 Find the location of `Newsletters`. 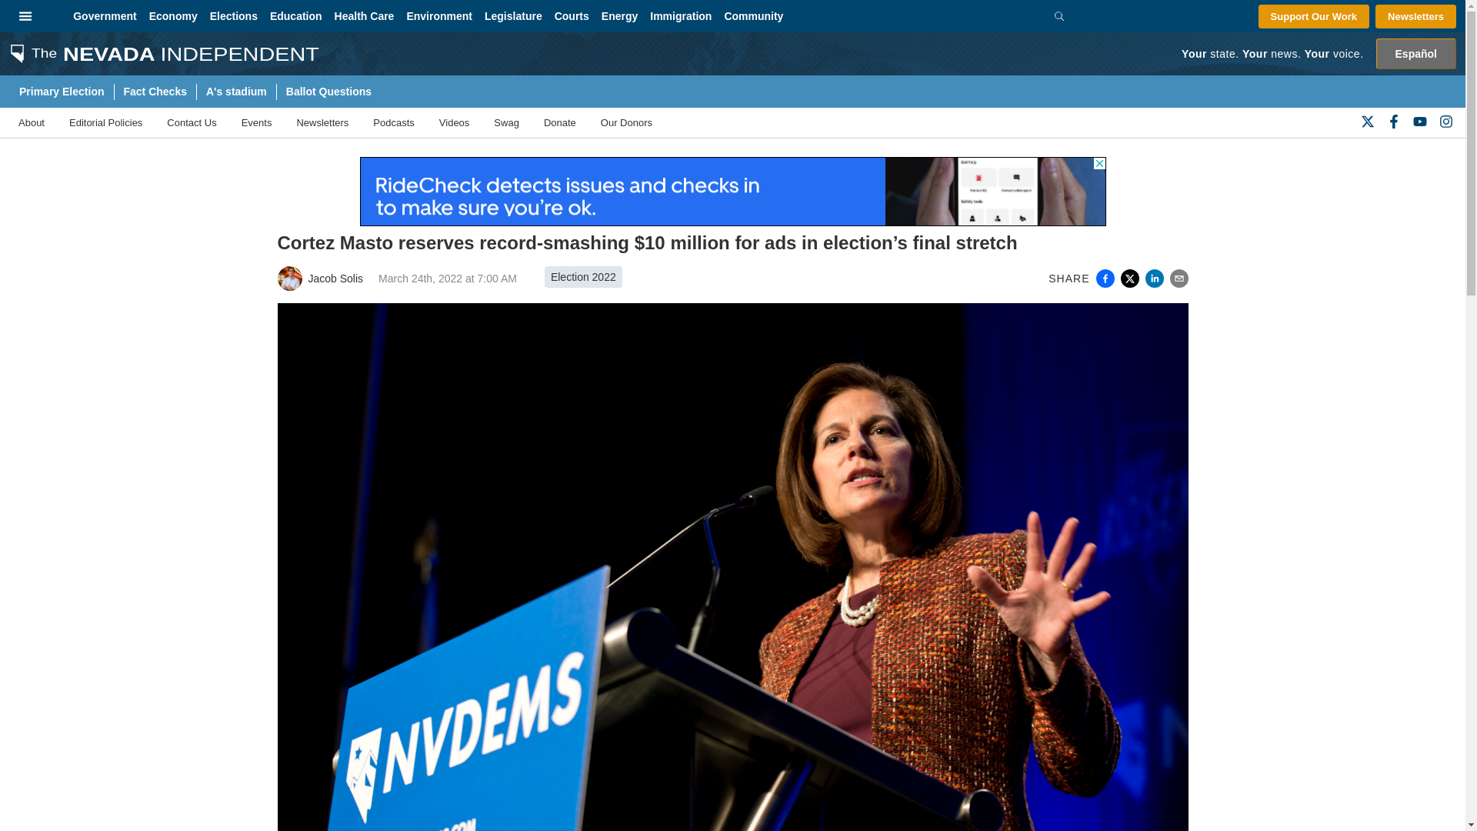

Newsletters is located at coordinates (1415, 16).